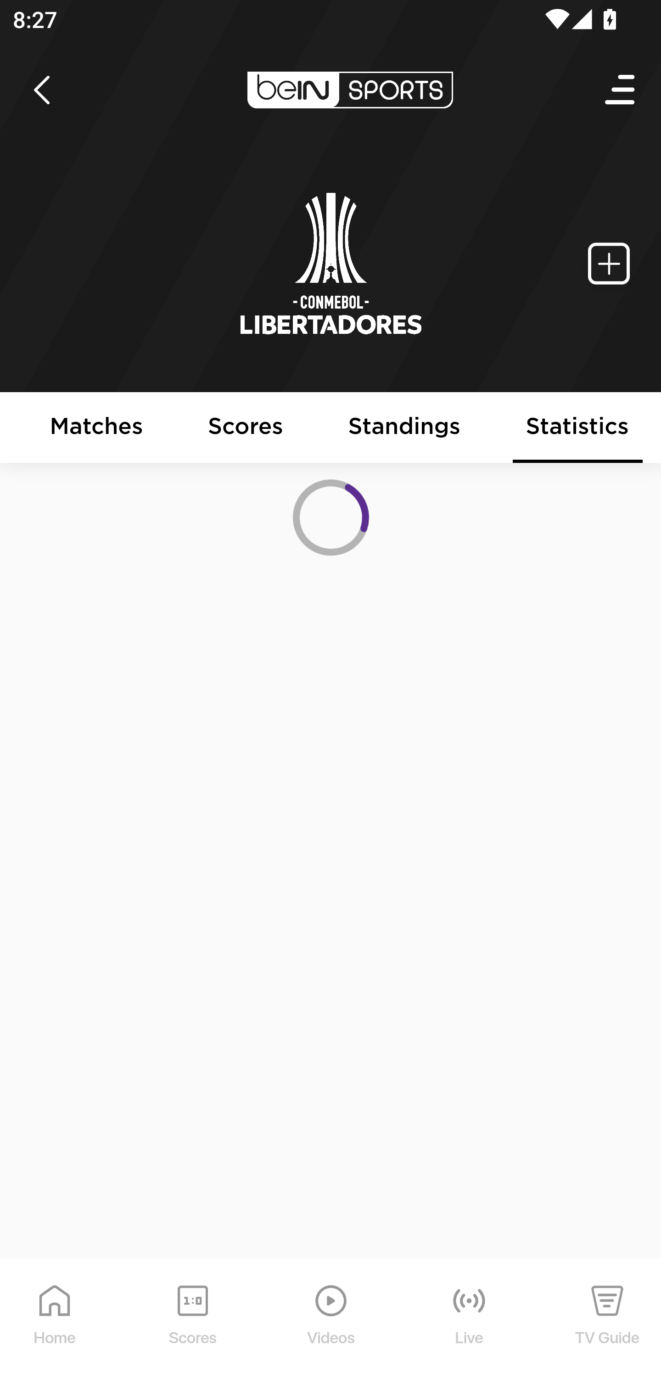 The height and width of the screenshot is (1396, 661). What do you see at coordinates (350, 90) in the screenshot?
I see `en-us?platform=mobile_android bein logo white` at bounding box center [350, 90].